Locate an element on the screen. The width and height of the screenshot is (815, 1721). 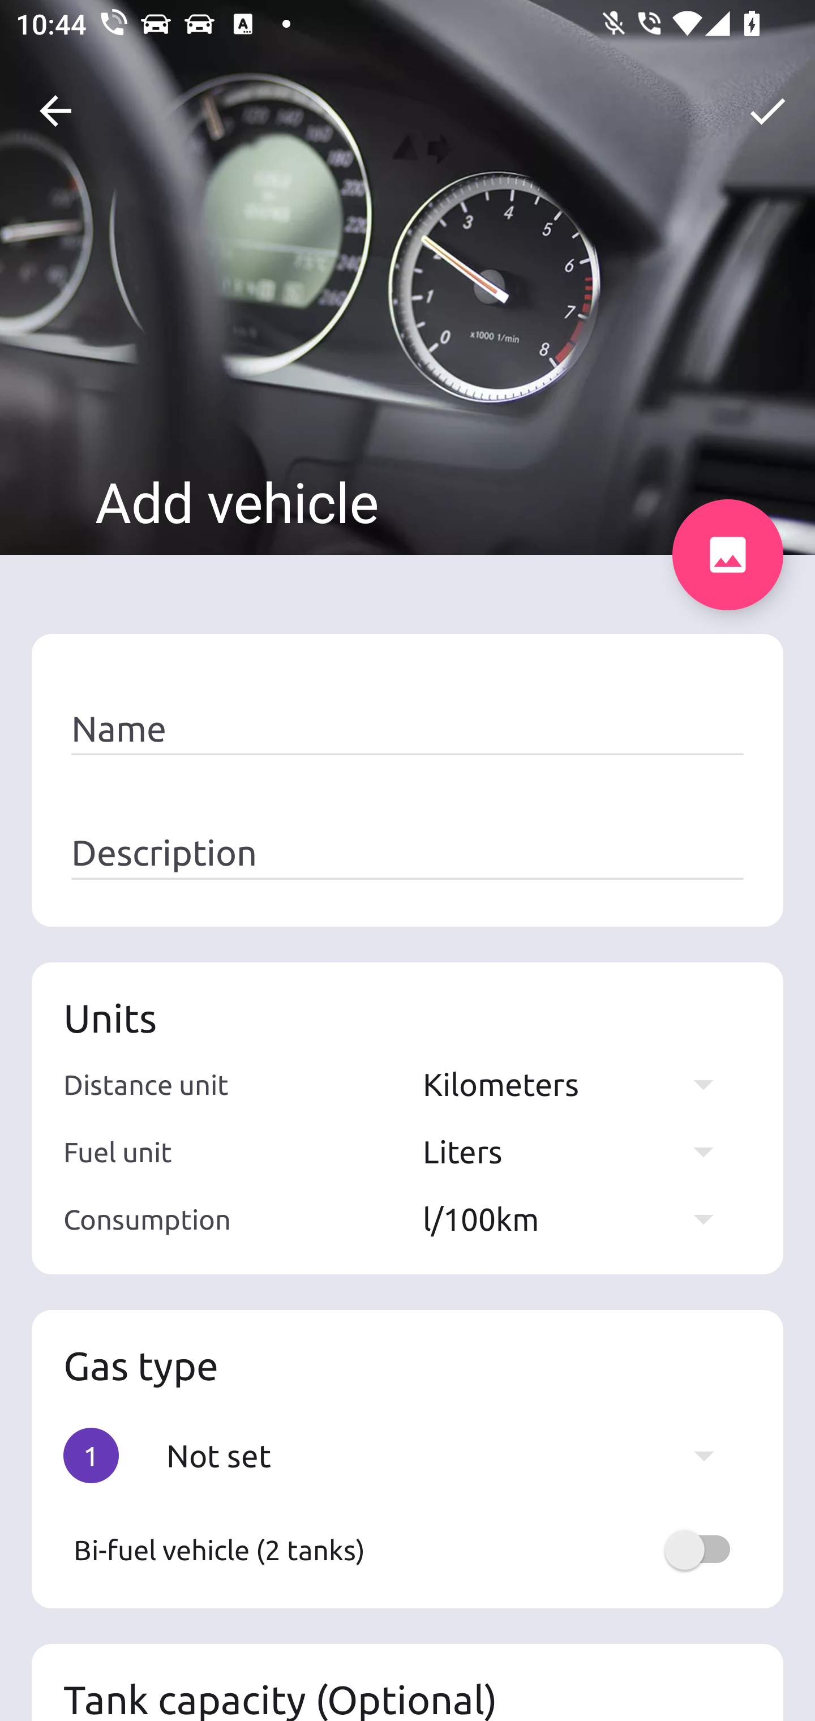
Kilometers is located at coordinates (578, 1084).